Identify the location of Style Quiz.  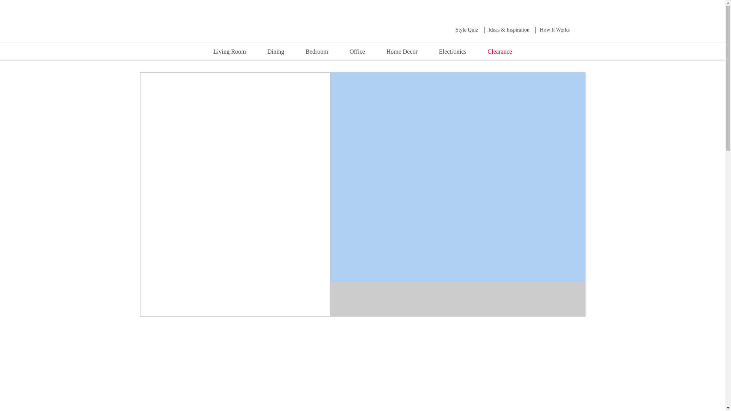
(467, 30).